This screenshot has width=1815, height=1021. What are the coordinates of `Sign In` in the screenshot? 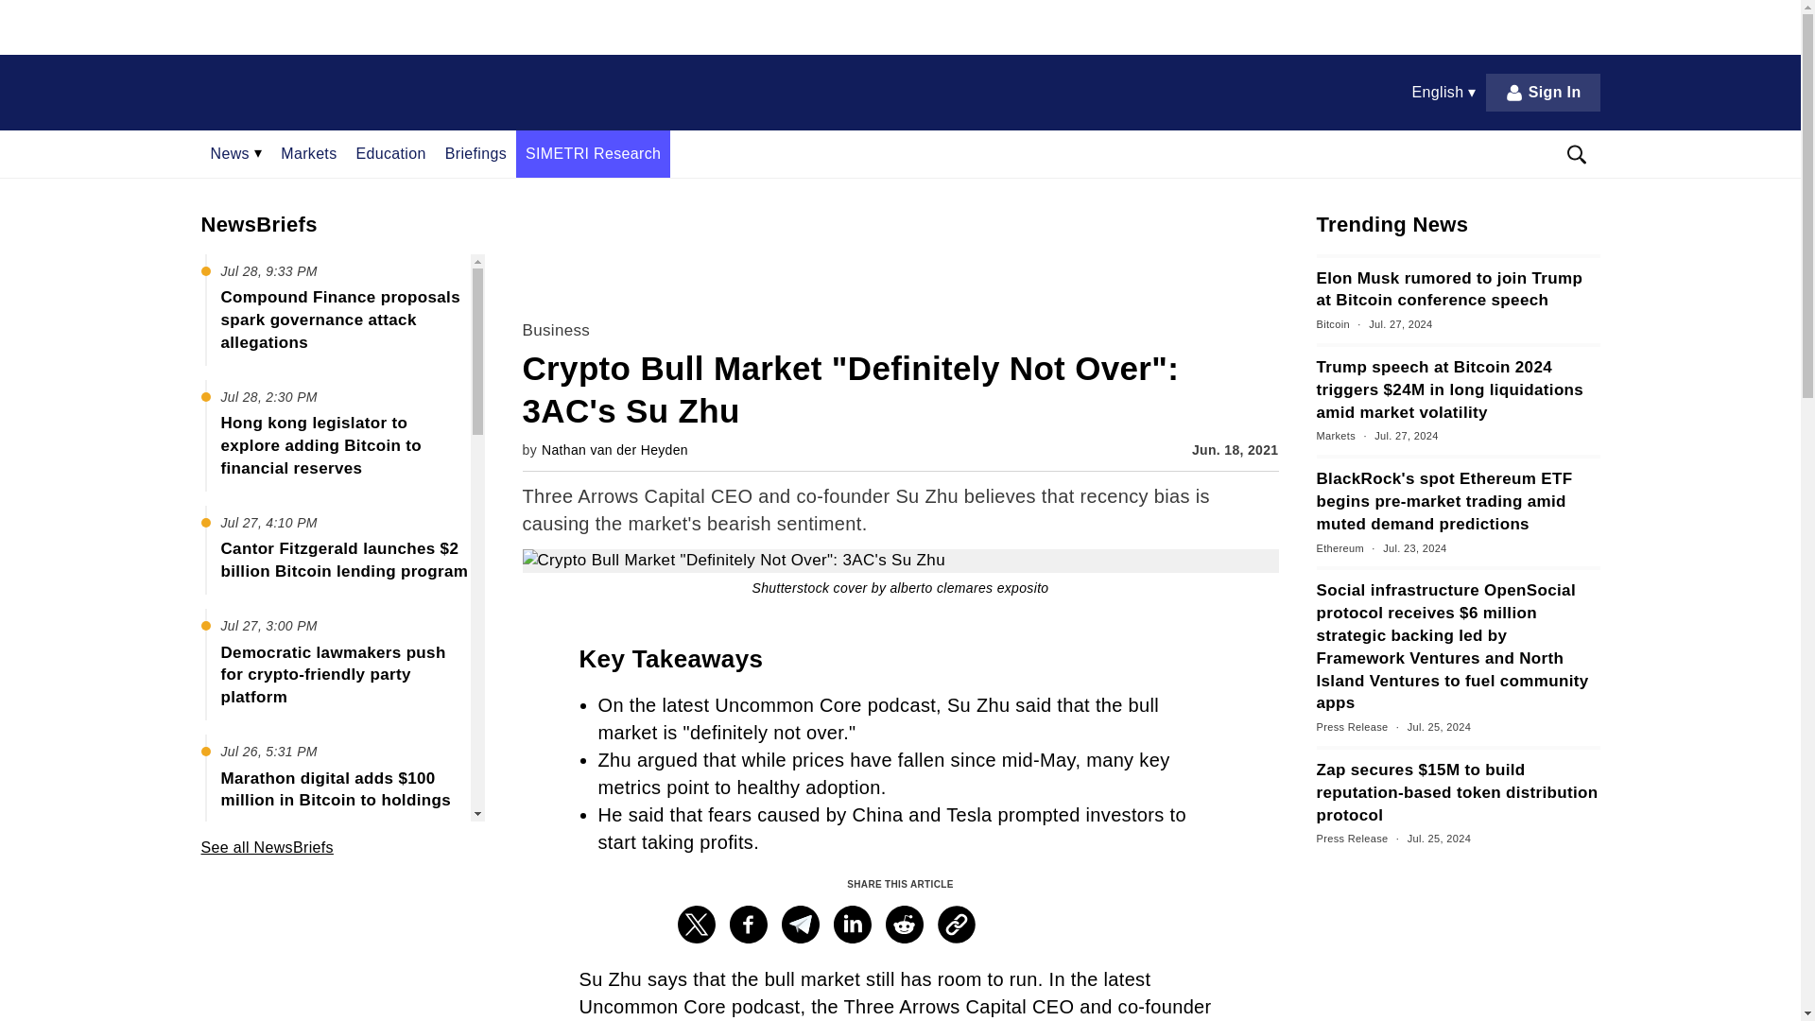 It's located at (1543, 92).